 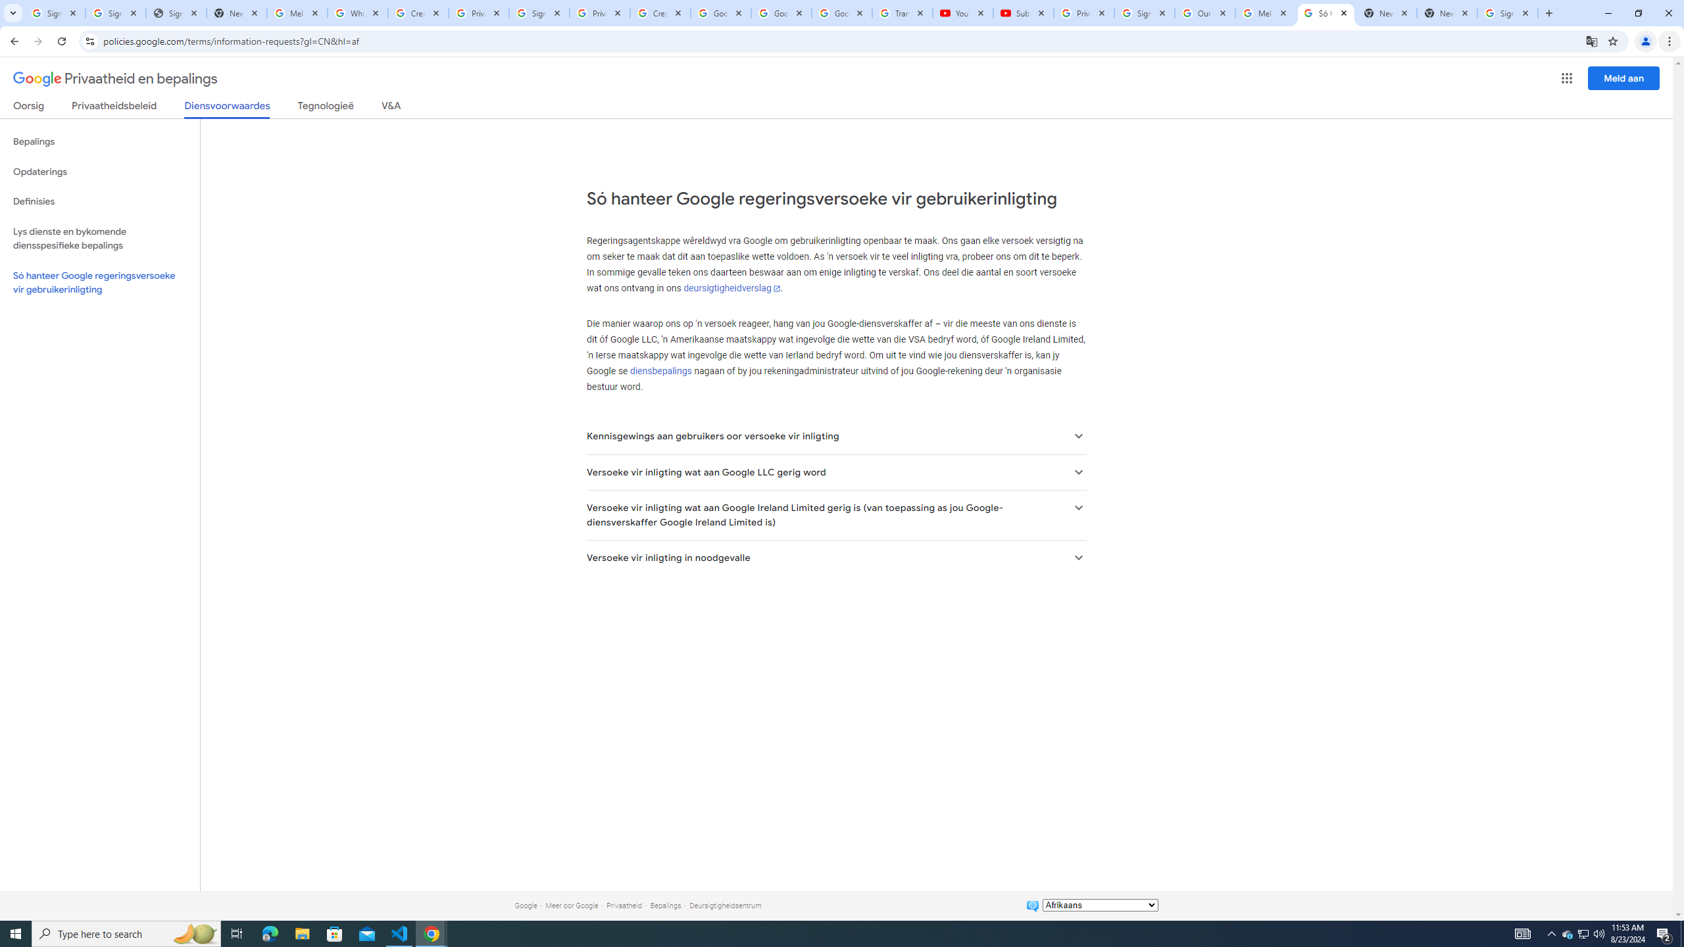 I want to click on Bepalings, so click(x=666, y=905).